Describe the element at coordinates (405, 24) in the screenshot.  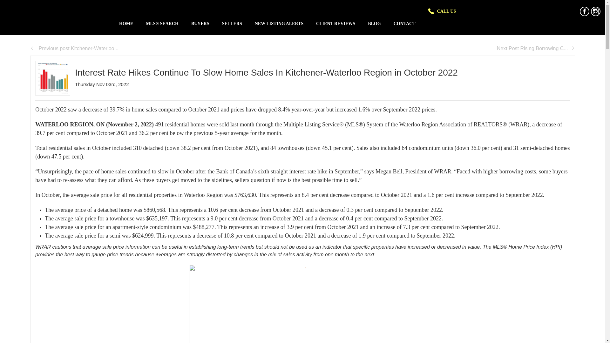
I see `CONTACT` at that location.